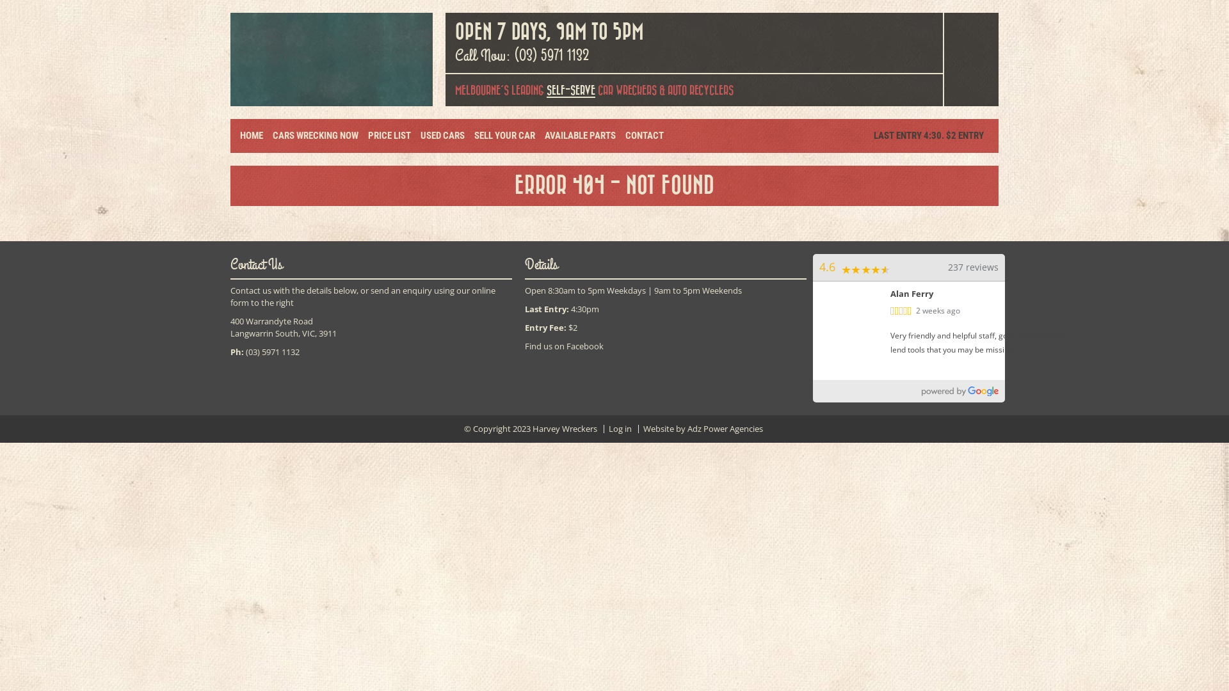 The image size is (1229, 691). I want to click on CONTACT, so click(645, 136).